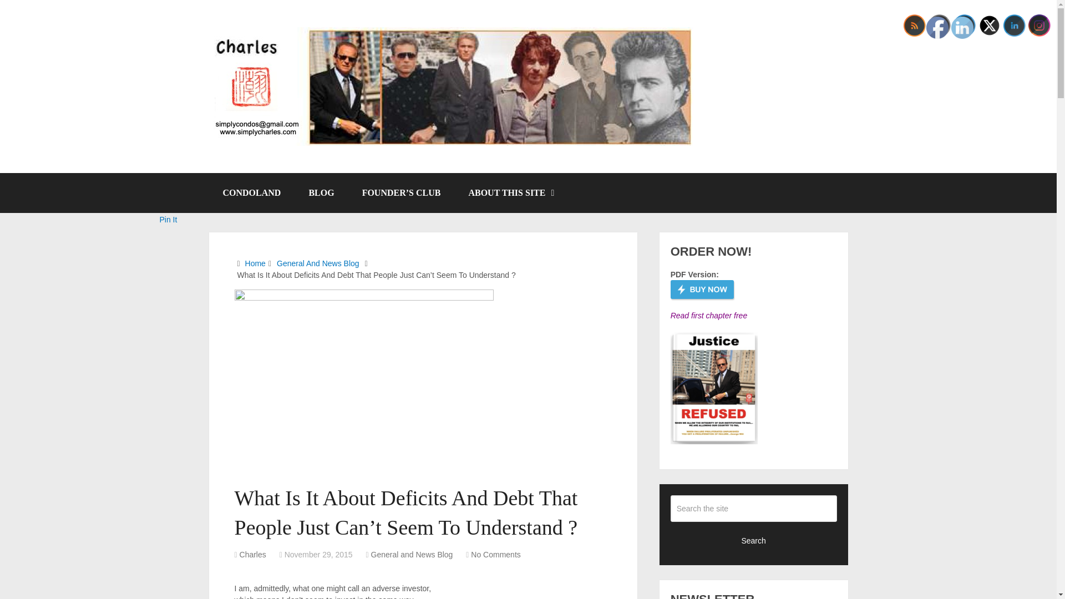 The width and height of the screenshot is (1065, 599). I want to click on Pin It, so click(169, 219).